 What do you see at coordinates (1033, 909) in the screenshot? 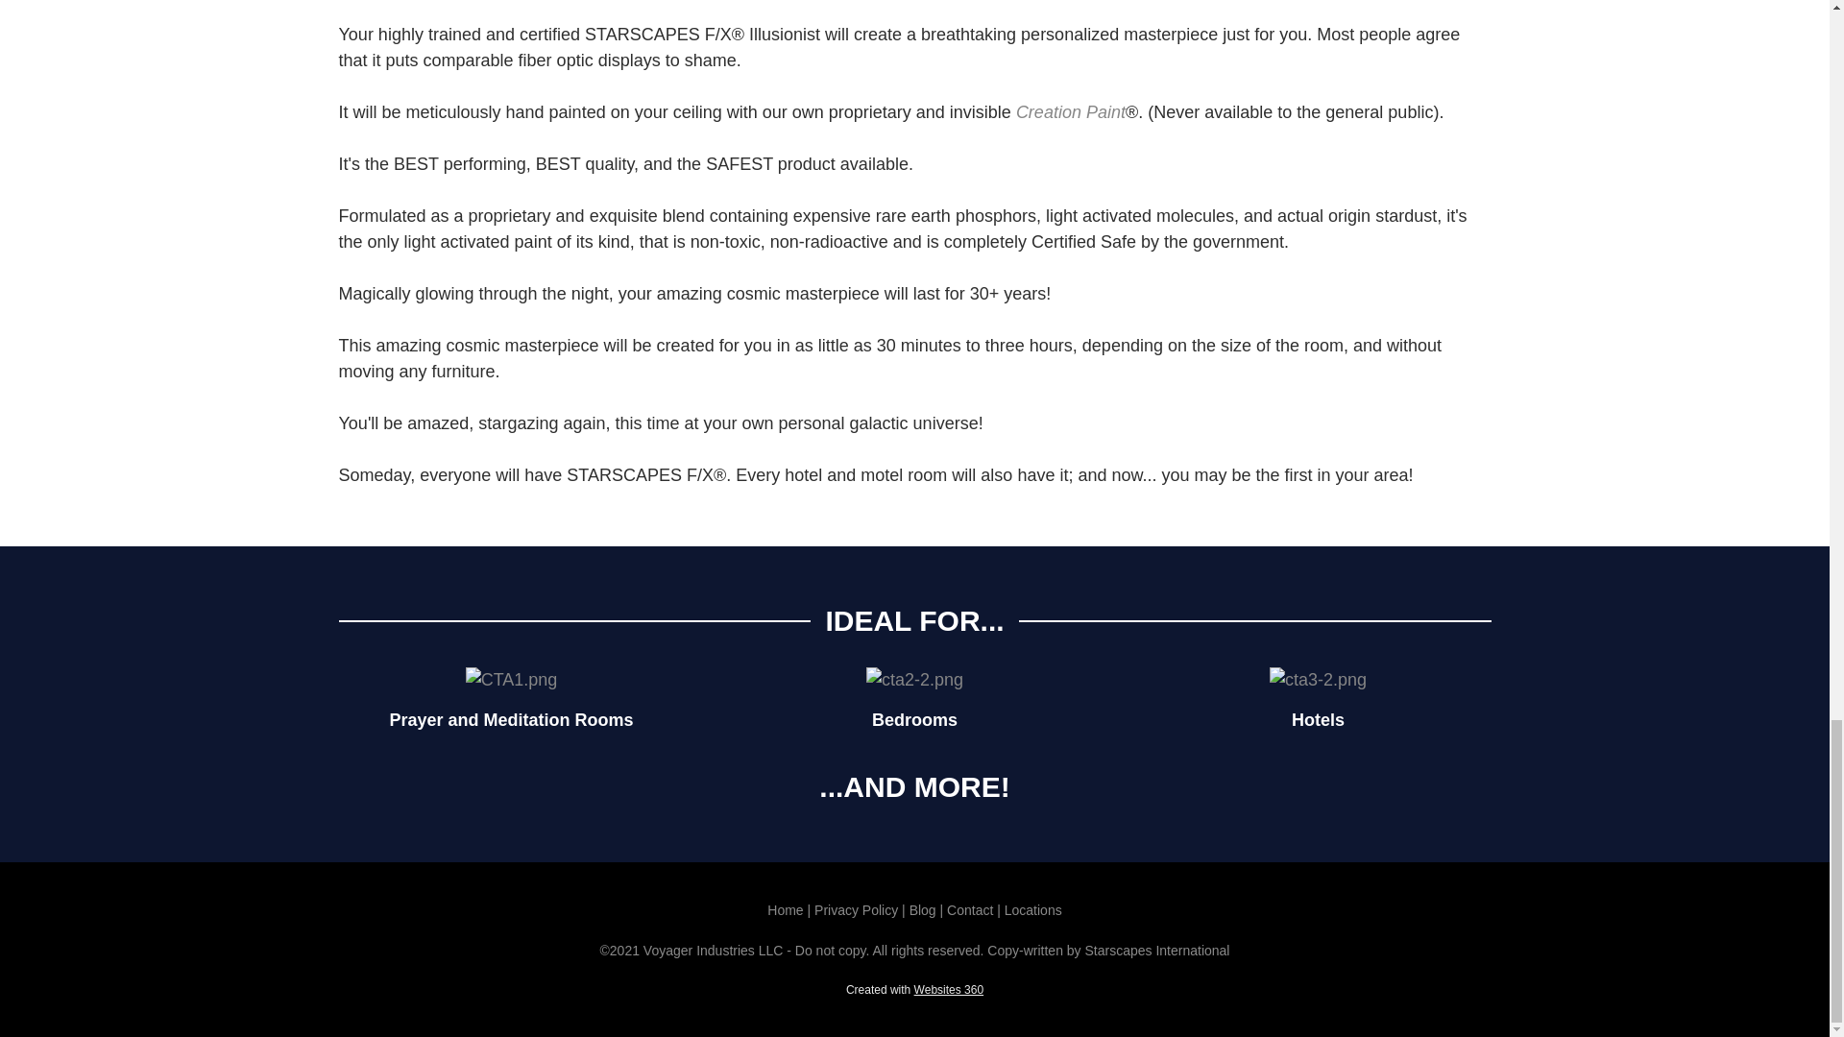
I see `Locations` at bounding box center [1033, 909].